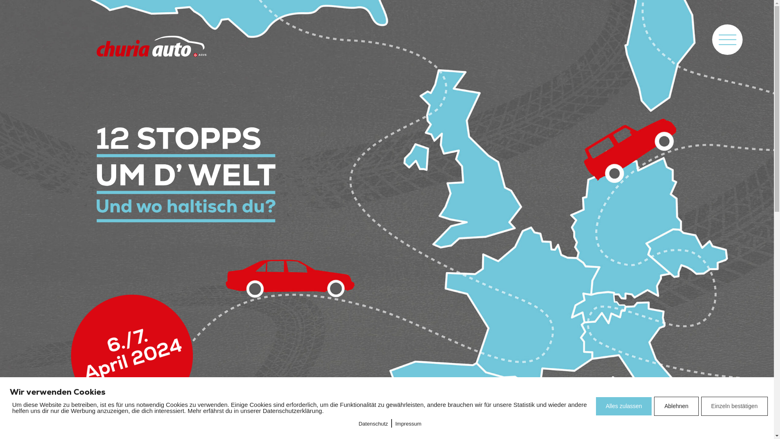  What do you see at coordinates (676, 406) in the screenshot?
I see `Ablehnen` at bounding box center [676, 406].